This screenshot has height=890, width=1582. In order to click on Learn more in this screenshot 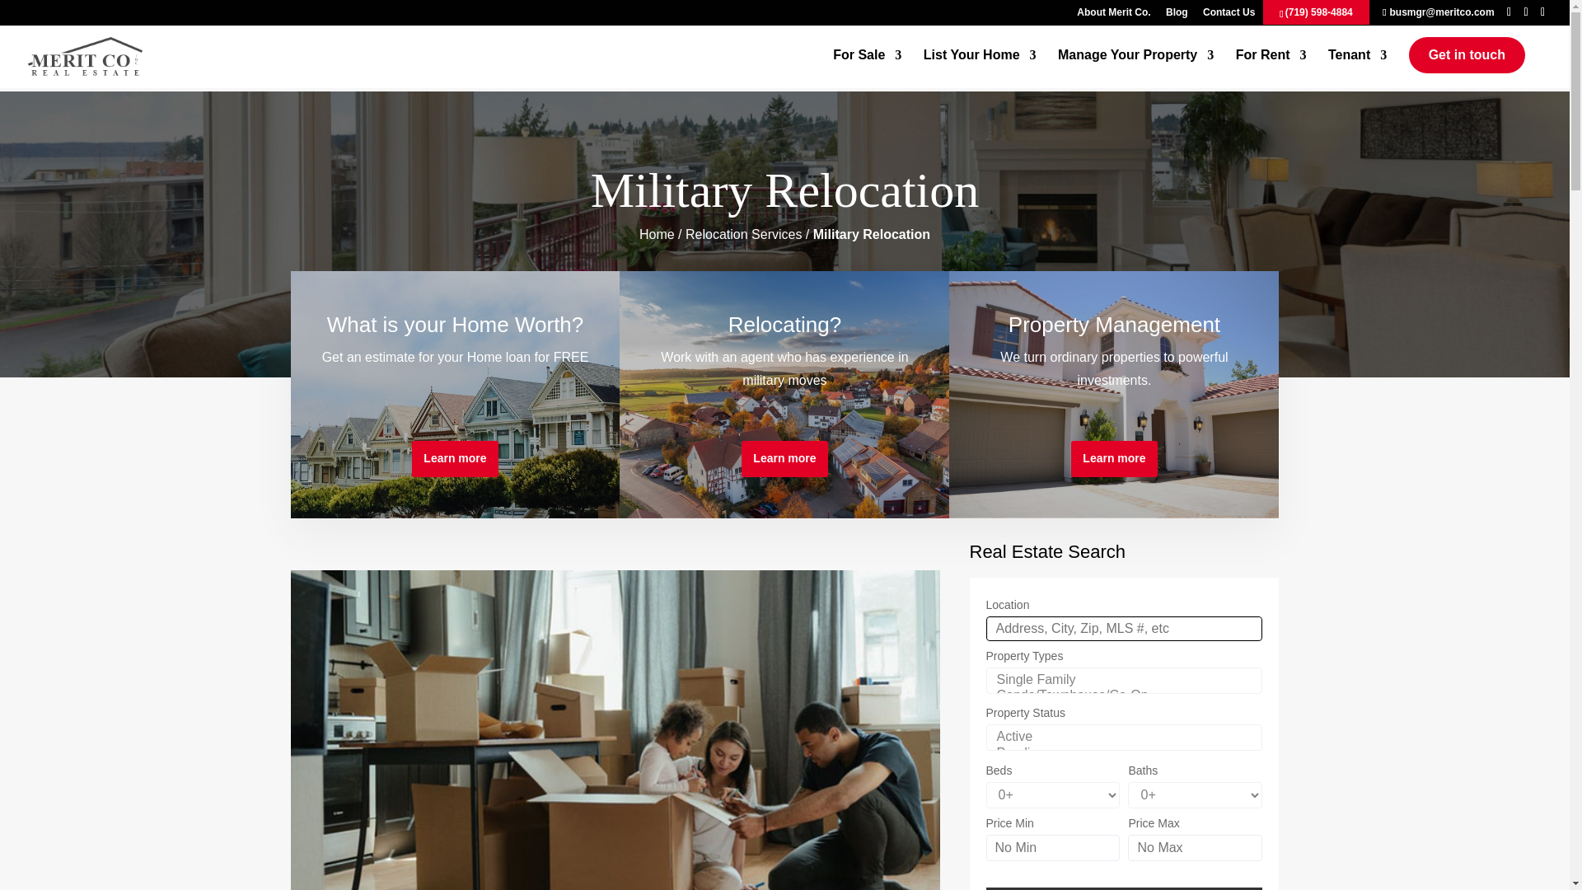, I will do `click(1113, 458)`.